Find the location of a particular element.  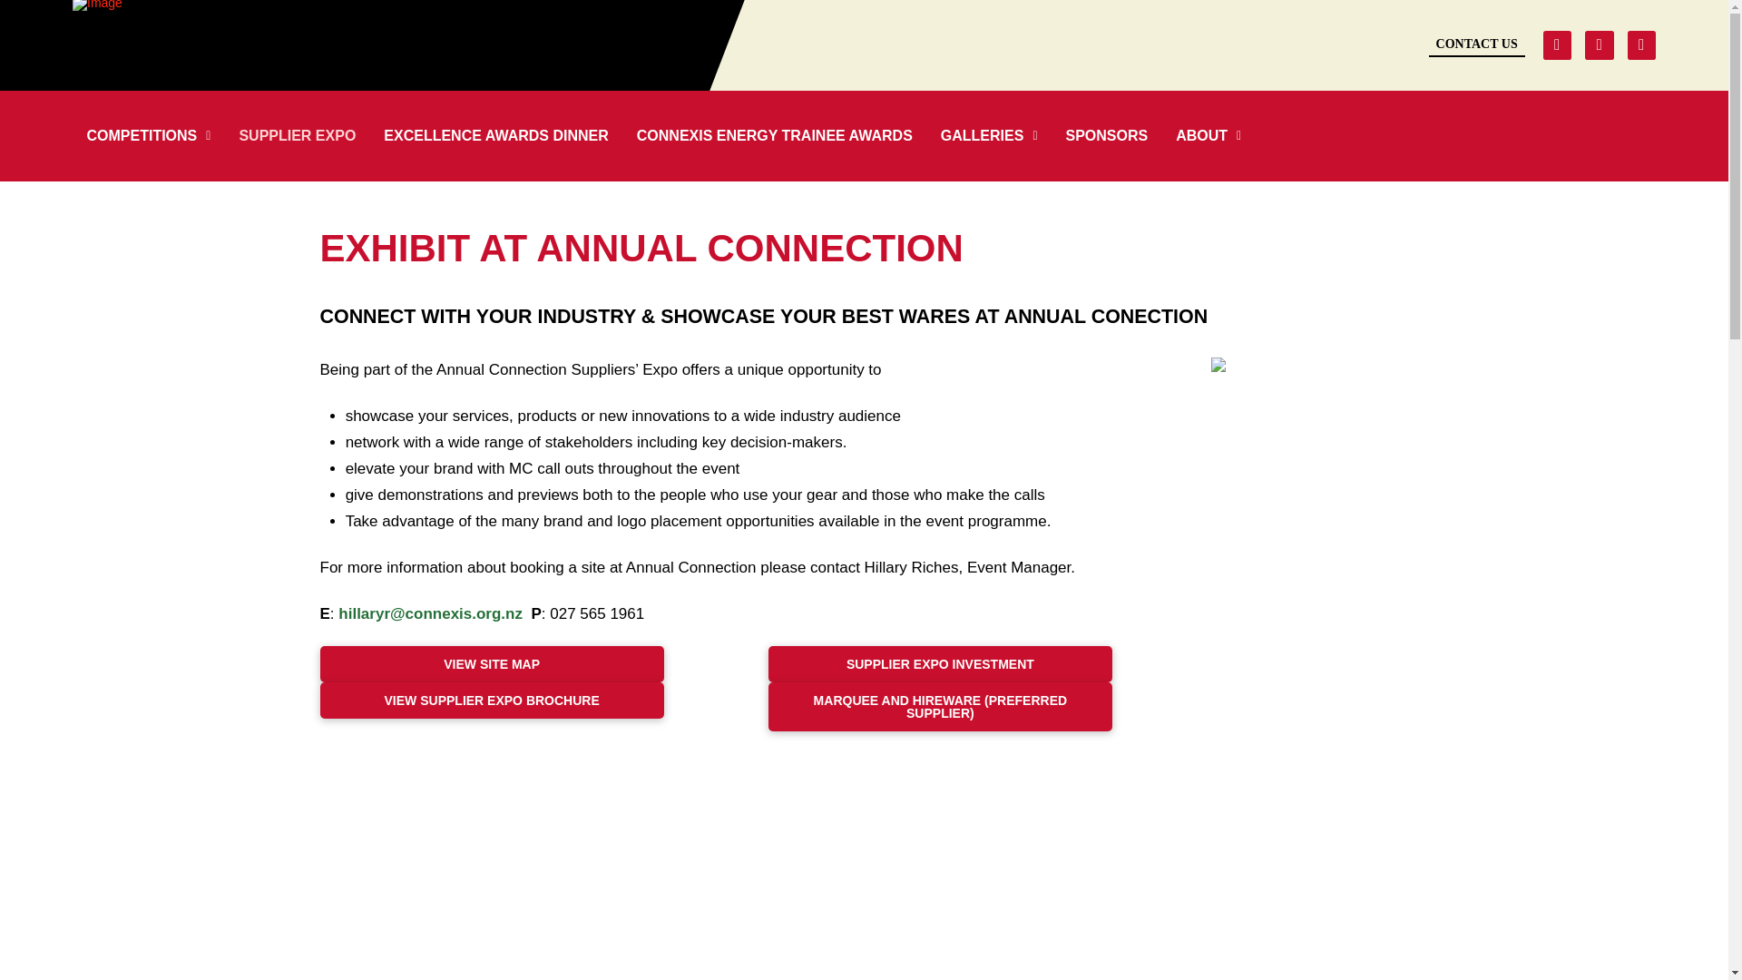

ABOUT is located at coordinates (1209, 135).